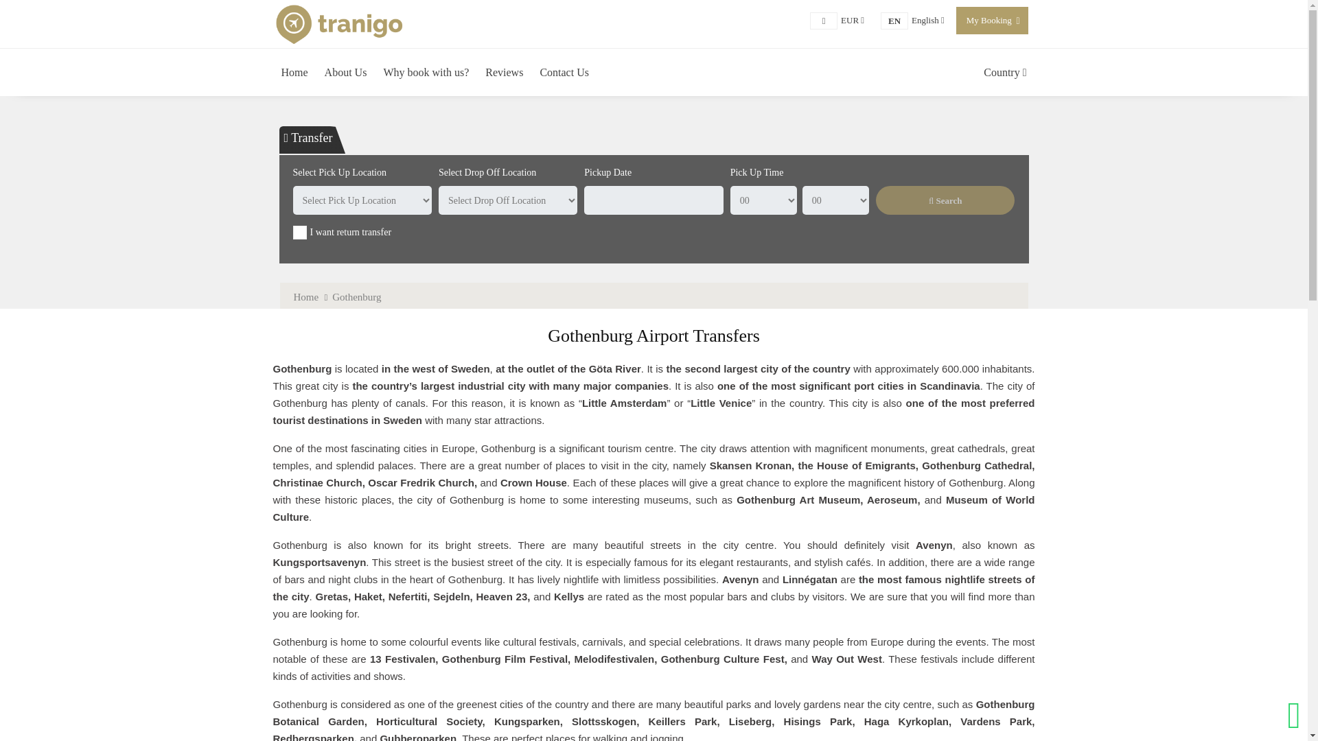 This screenshot has width=1318, height=741. Describe the element at coordinates (928, 19) in the screenshot. I see `EUR` at that location.